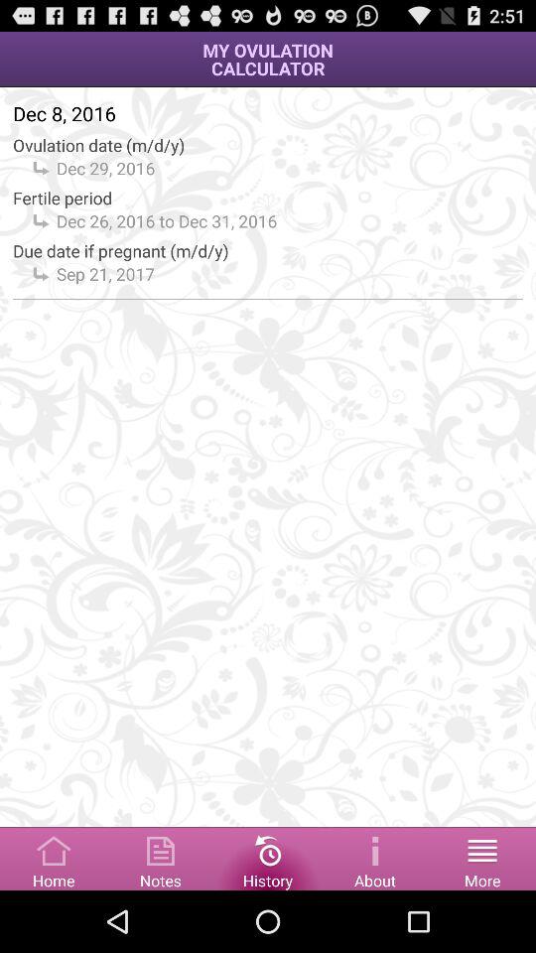  Describe the element at coordinates (54, 858) in the screenshot. I see `home button` at that location.